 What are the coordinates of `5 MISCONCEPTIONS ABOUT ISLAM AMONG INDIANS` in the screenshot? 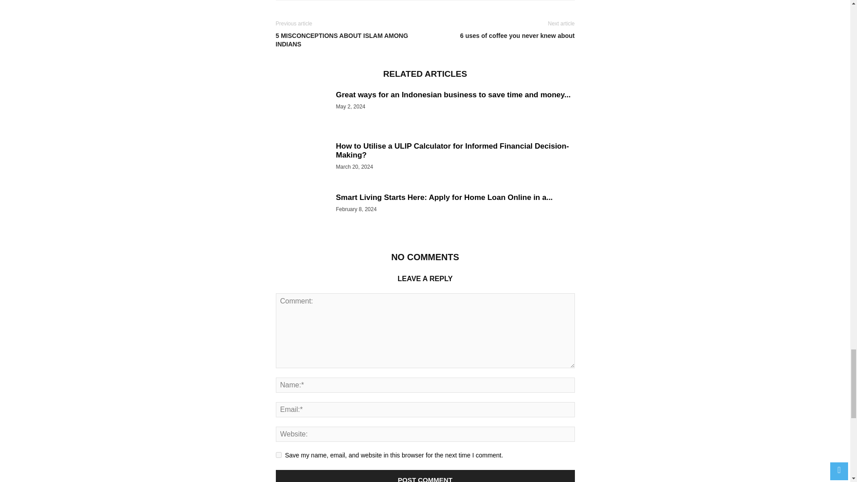 It's located at (348, 40).